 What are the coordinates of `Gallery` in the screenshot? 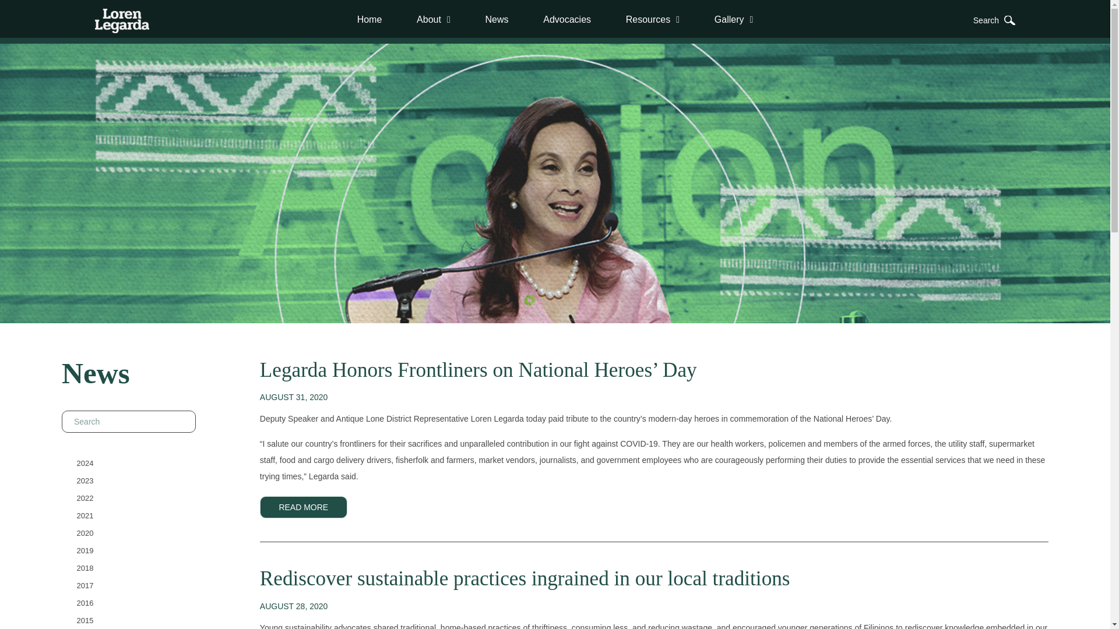 It's located at (734, 19).